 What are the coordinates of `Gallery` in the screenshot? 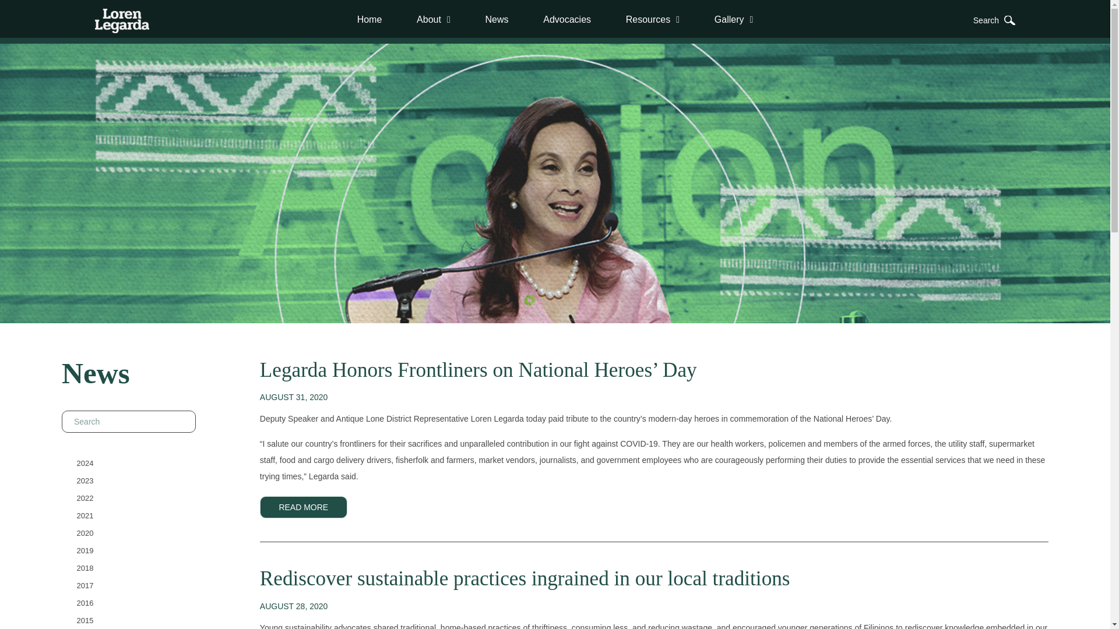 It's located at (734, 19).